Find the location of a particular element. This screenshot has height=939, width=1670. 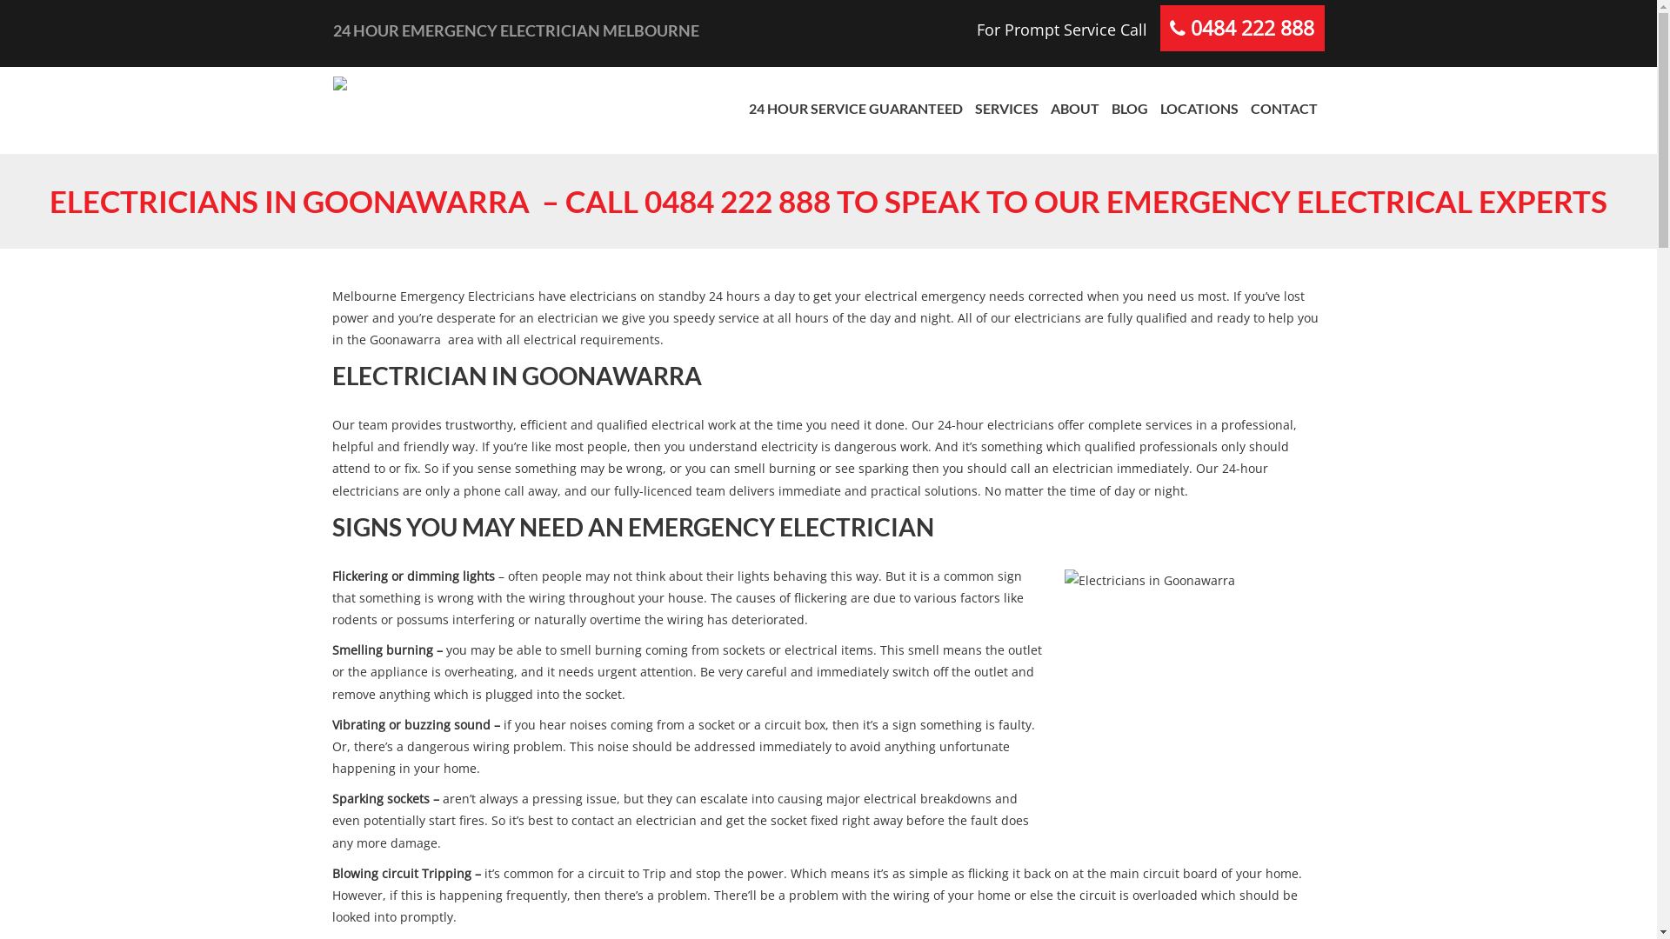

ABOUT is located at coordinates (1074, 109).